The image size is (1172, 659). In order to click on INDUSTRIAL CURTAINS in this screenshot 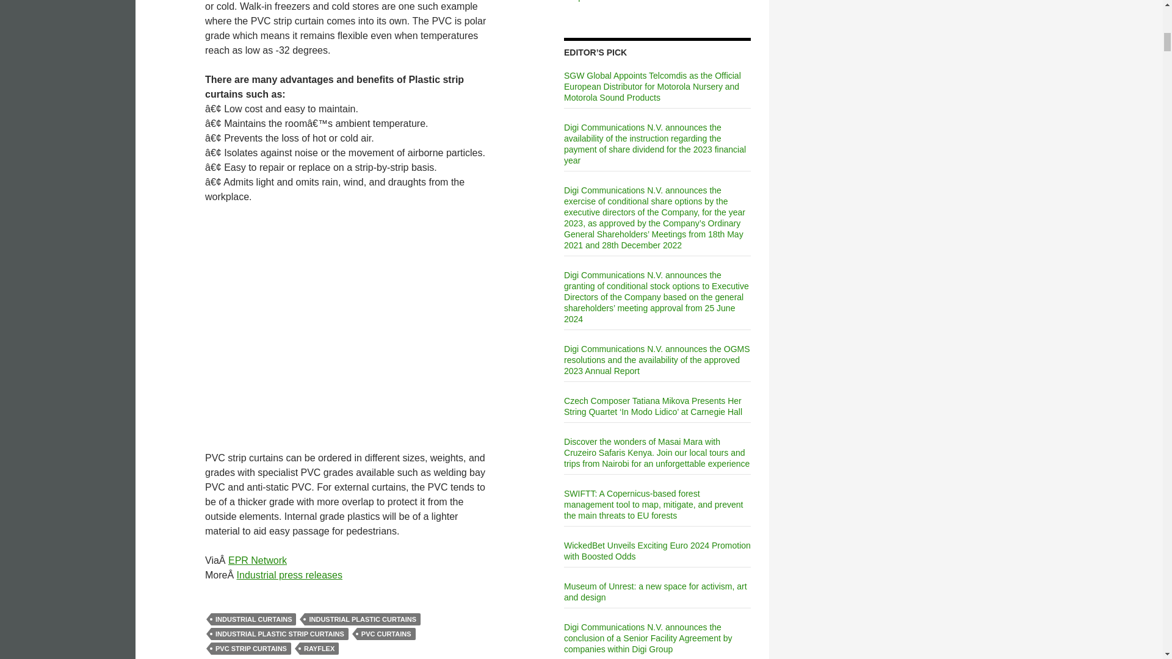, I will do `click(253, 619)`.